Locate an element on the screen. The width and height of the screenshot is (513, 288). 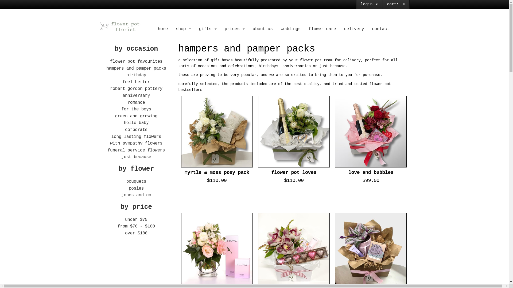
Flower Pot Florist is located at coordinates (125, 27).